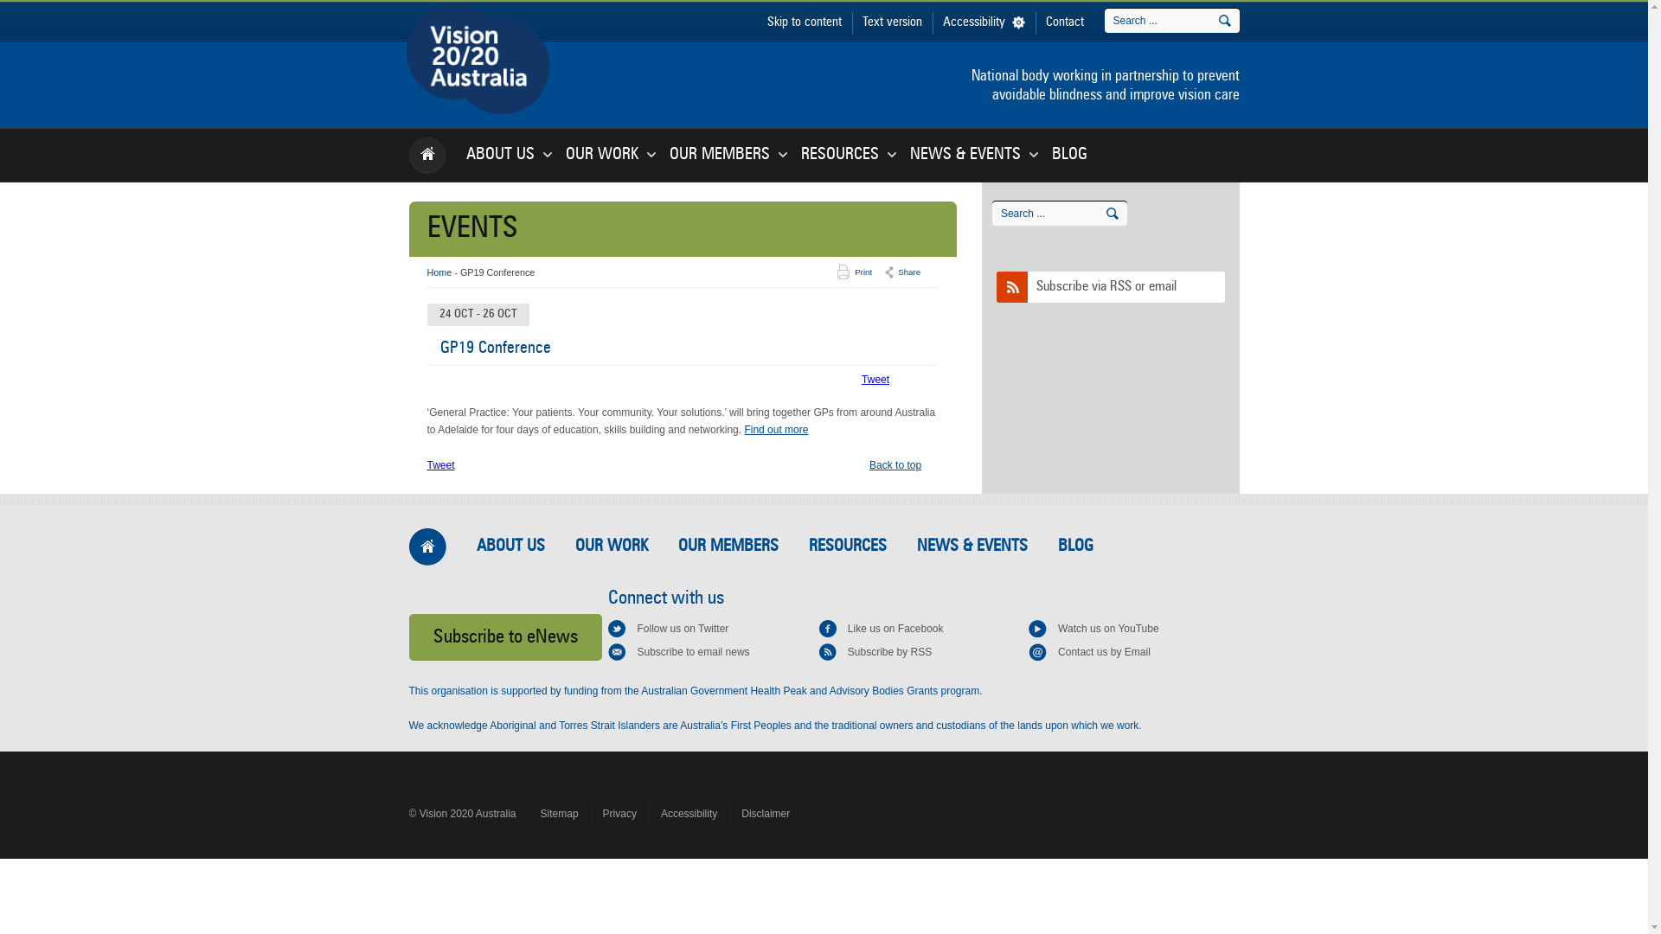 The height and width of the screenshot is (934, 1661). Describe the element at coordinates (510, 547) in the screenshot. I see `ABOUT US` at that location.